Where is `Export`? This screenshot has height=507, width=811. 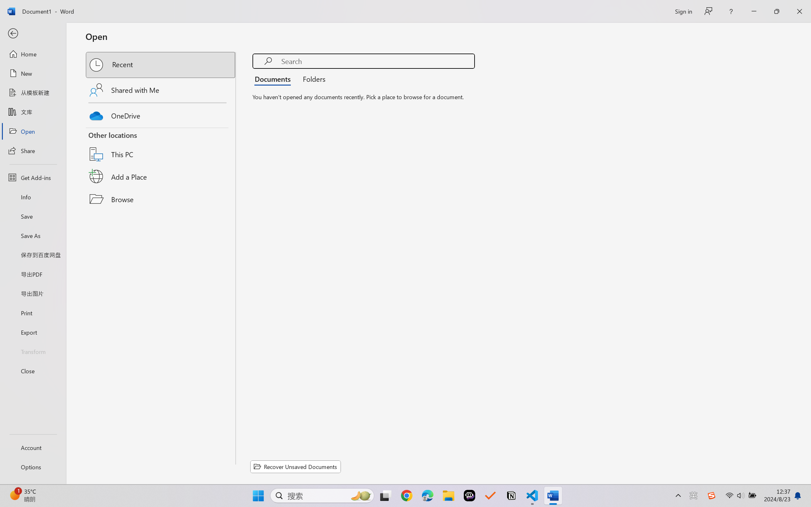 Export is located at coordinates (33, 332).